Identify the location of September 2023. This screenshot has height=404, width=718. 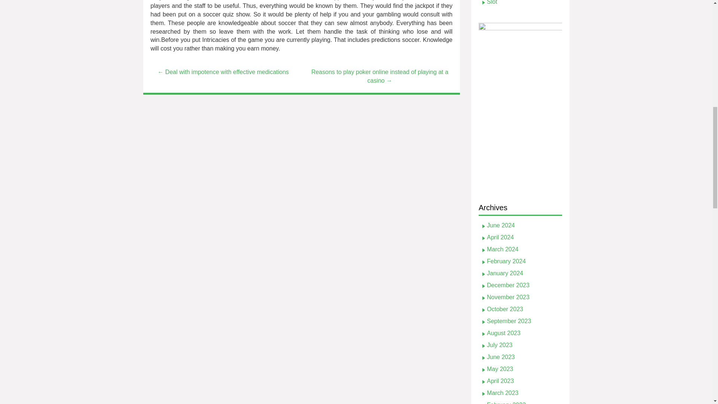
(509, 321).